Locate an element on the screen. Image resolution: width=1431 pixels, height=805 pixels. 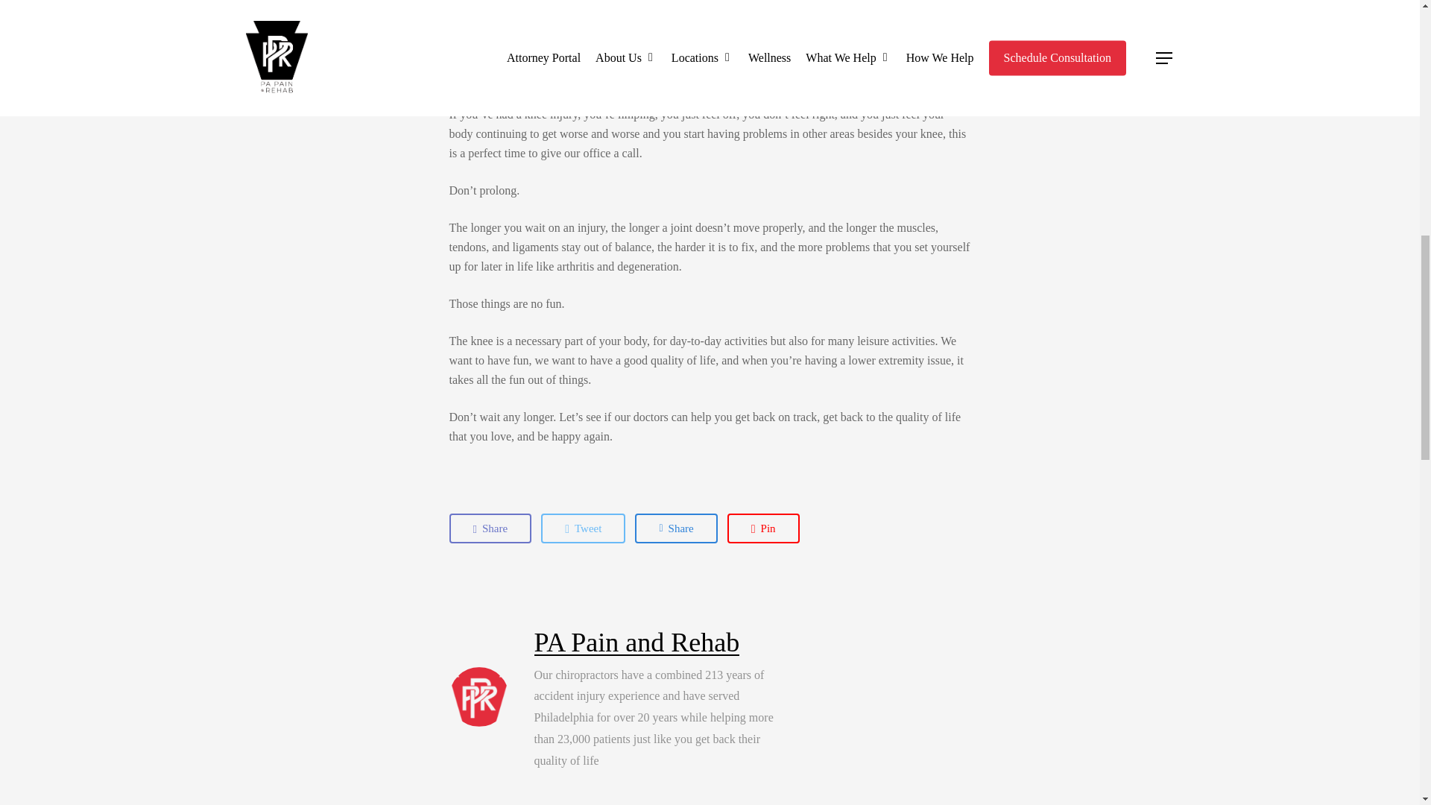
Share this is located at coordinates (490, 528).